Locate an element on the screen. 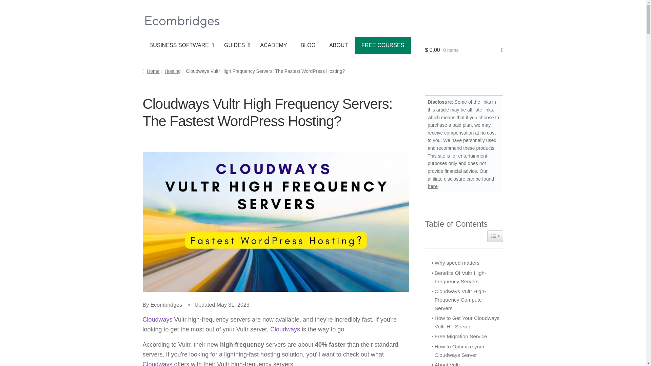 The image size is (651, 366). Cloudways is located at coordinates (308, 45).